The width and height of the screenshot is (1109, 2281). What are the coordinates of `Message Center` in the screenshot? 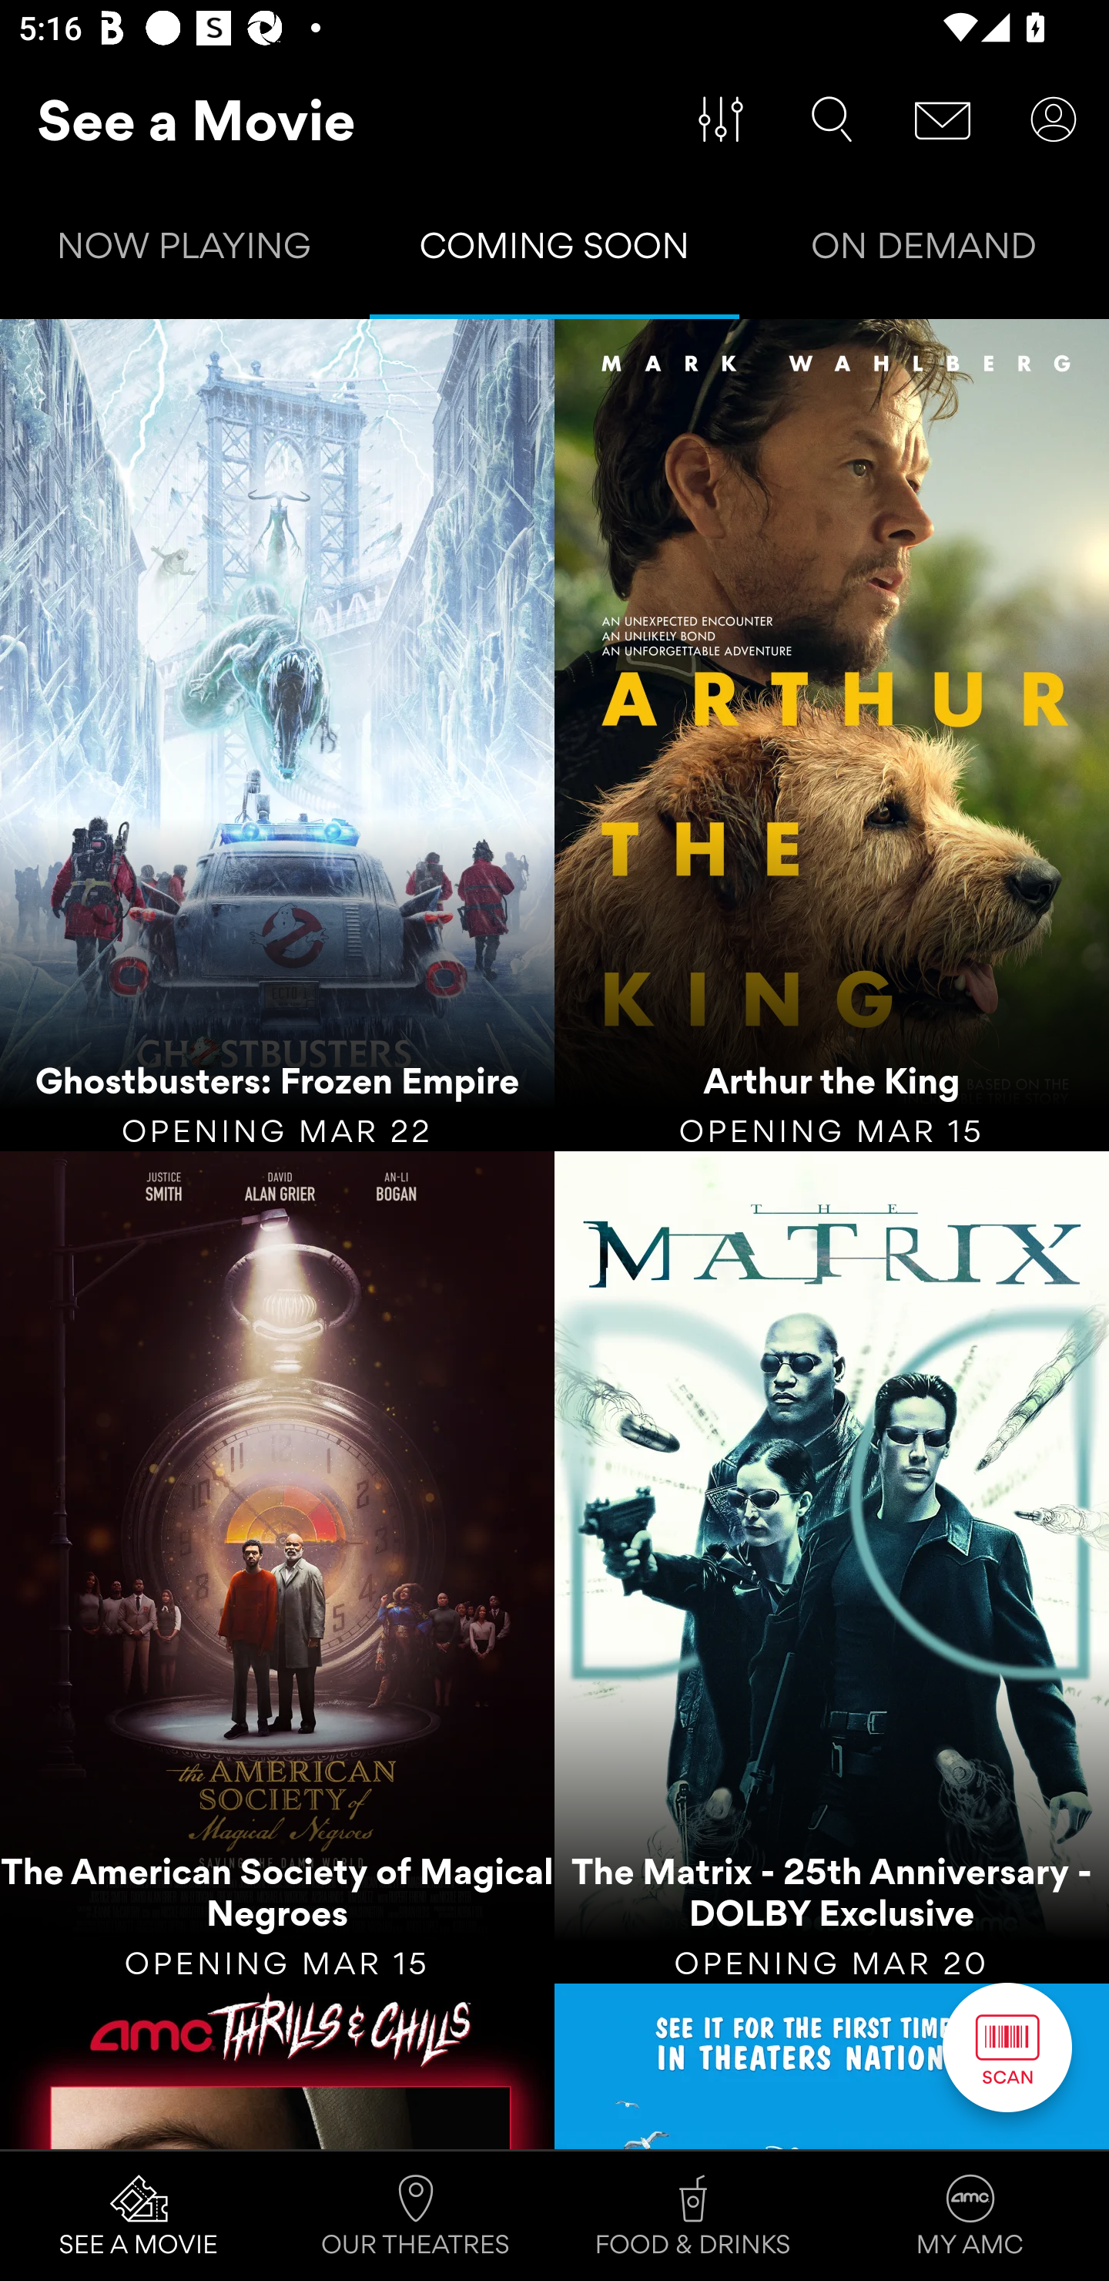 It's located at (943, 119).